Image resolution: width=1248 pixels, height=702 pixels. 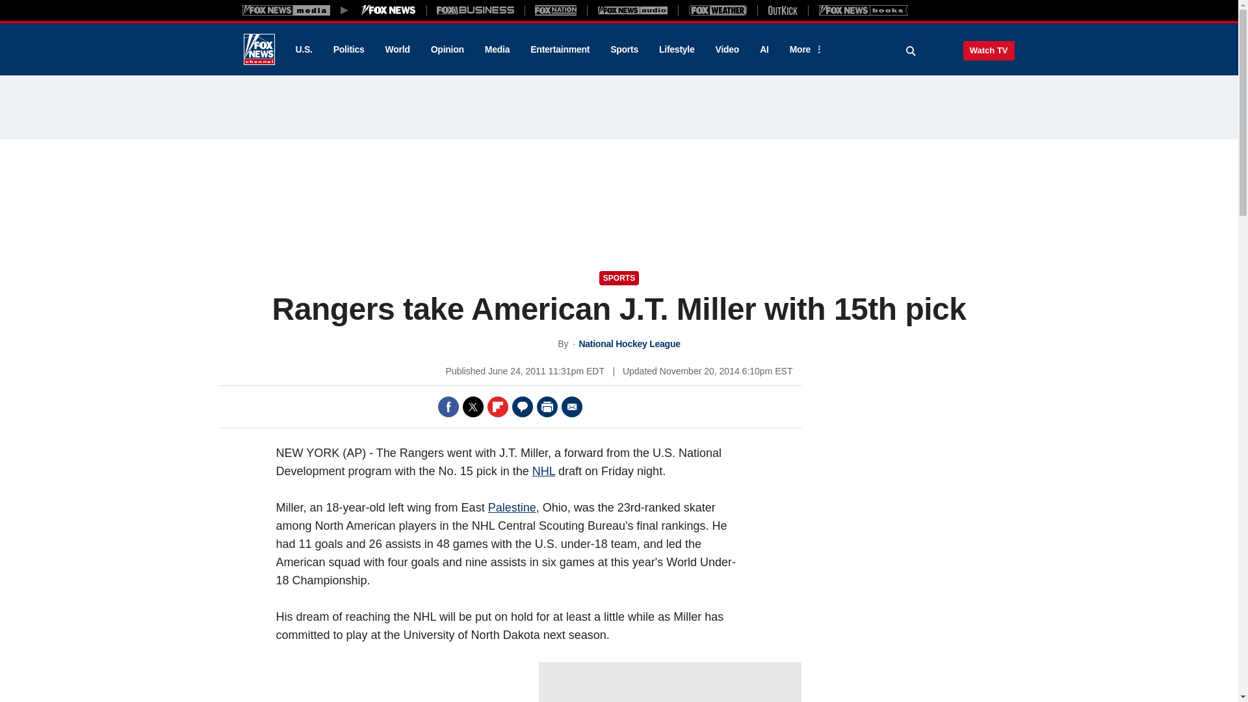 What do you see at coordinates (389, 10) in the screenshot?
I see `Fox News Media` at bounding box center [389, 10].